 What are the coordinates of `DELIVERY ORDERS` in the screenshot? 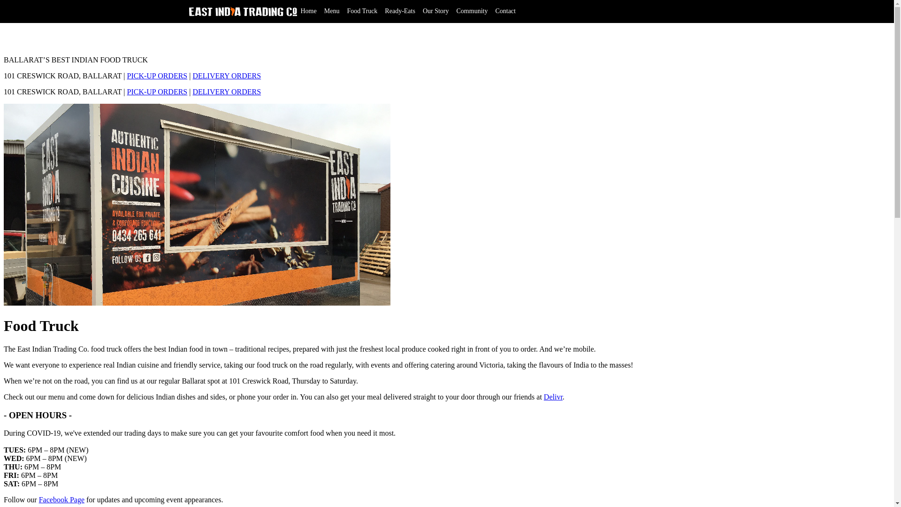 It's located at (227, 76).